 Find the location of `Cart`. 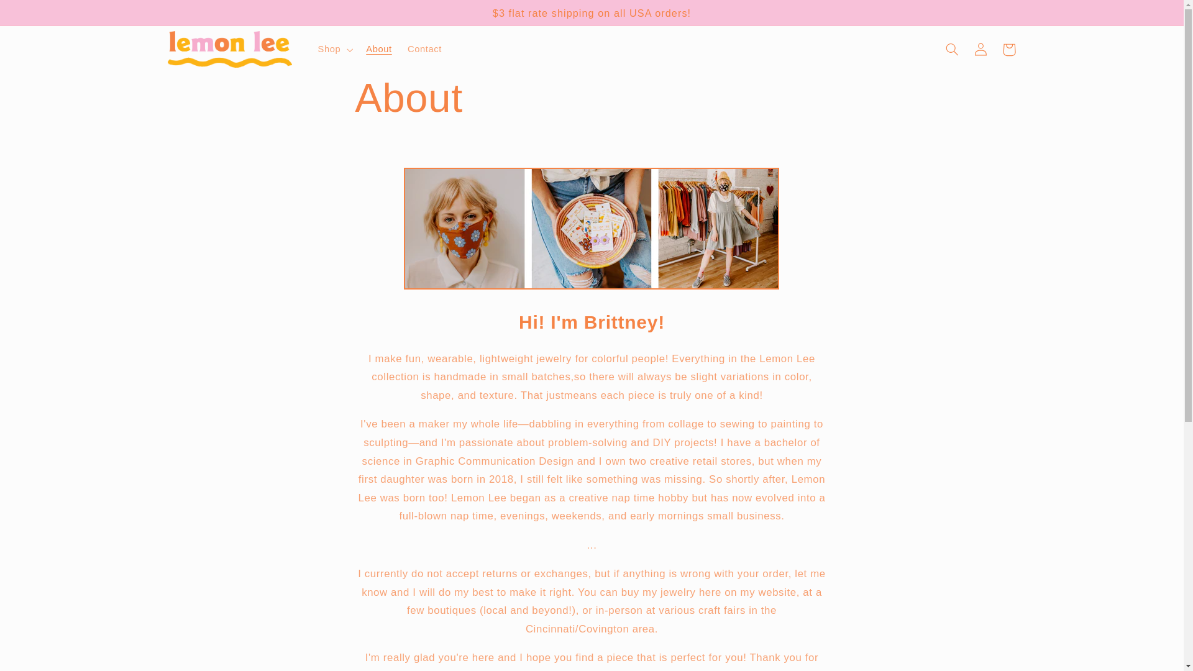

Cart is located at coordinates (1009, 50).